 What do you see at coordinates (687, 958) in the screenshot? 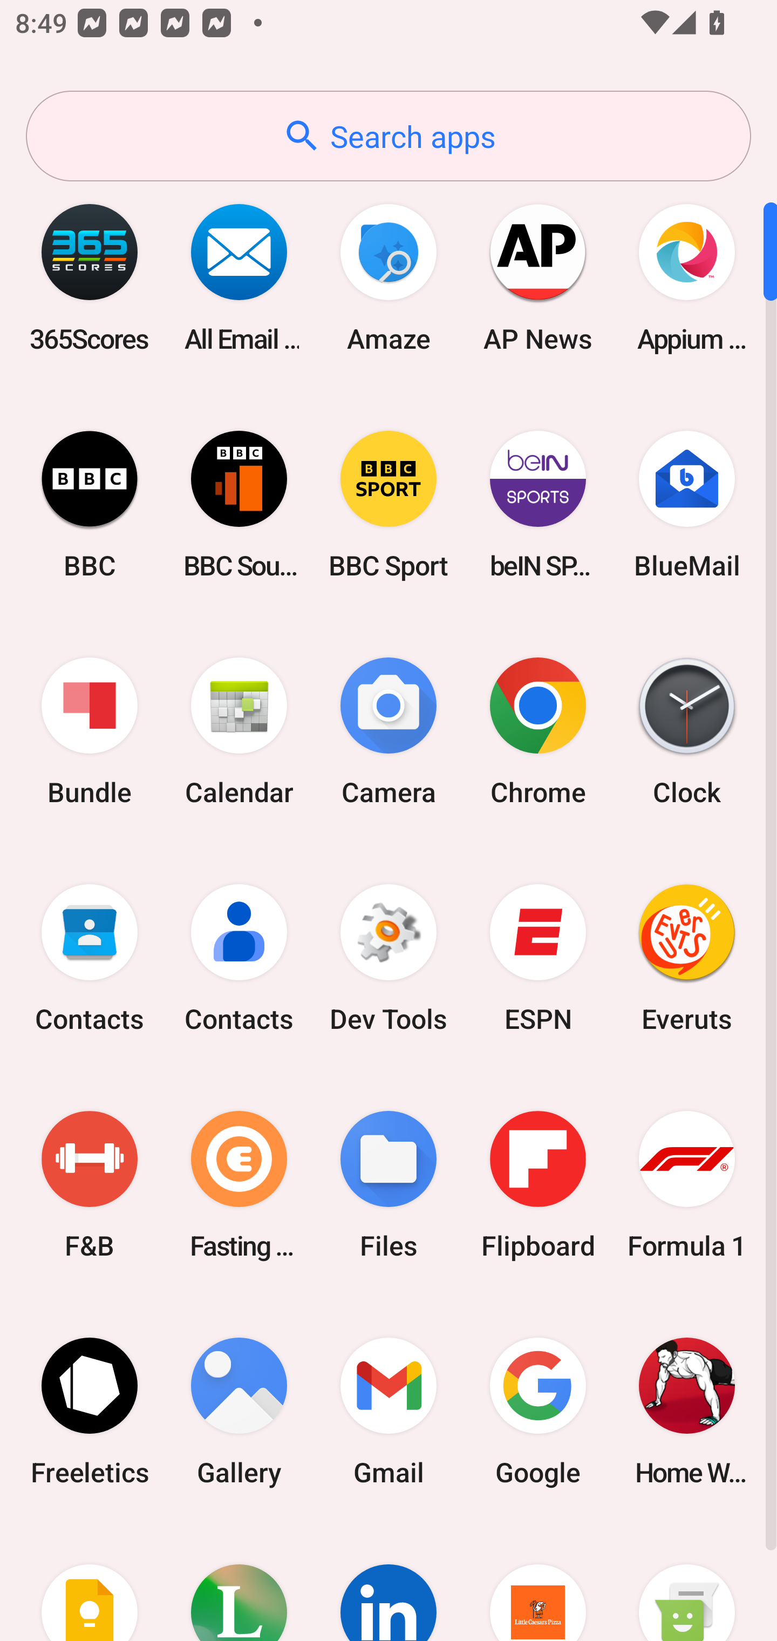
I see `Everuts` at bounding box center [687, 958].